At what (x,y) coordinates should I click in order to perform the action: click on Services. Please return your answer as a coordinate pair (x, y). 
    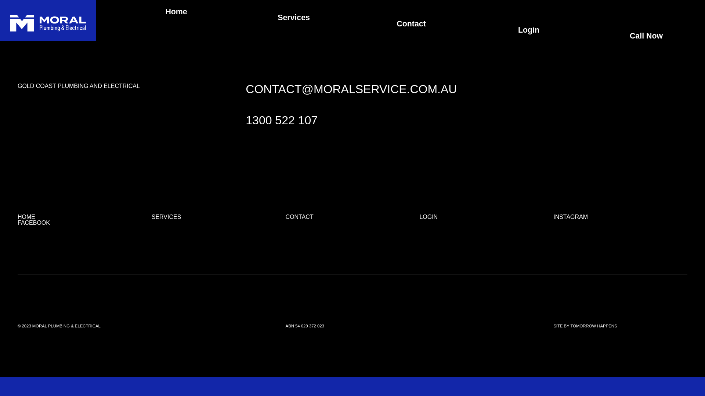
    Looking at the image, I should click on (294, 15).